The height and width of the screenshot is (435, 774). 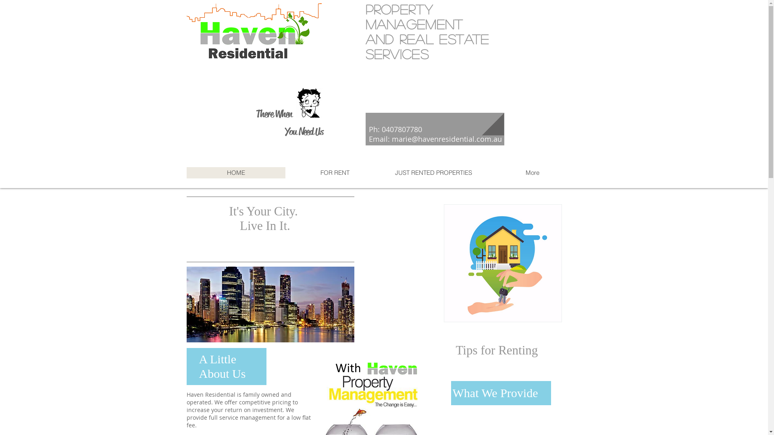 I want to click on Migy74riR.jpg, so click(x=311, y=102).